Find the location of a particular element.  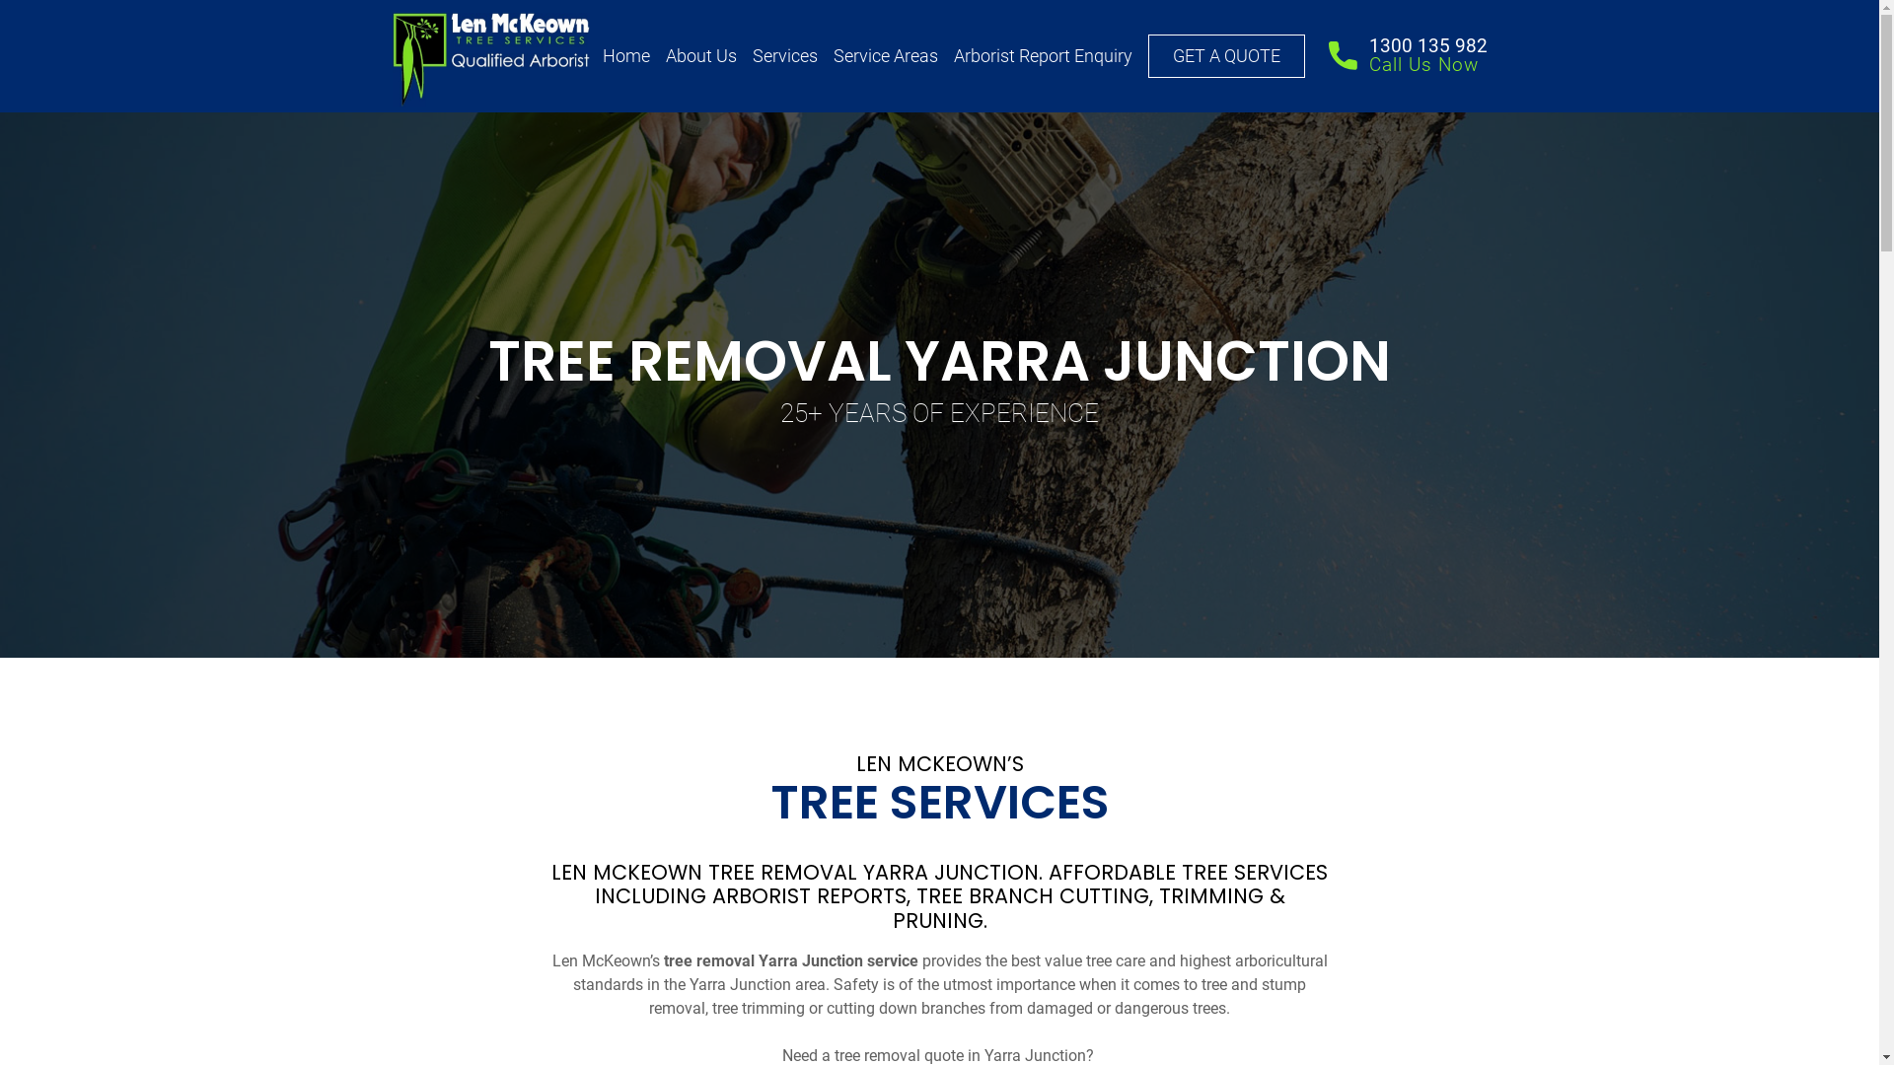

Home is located at coordinates (626, 56).